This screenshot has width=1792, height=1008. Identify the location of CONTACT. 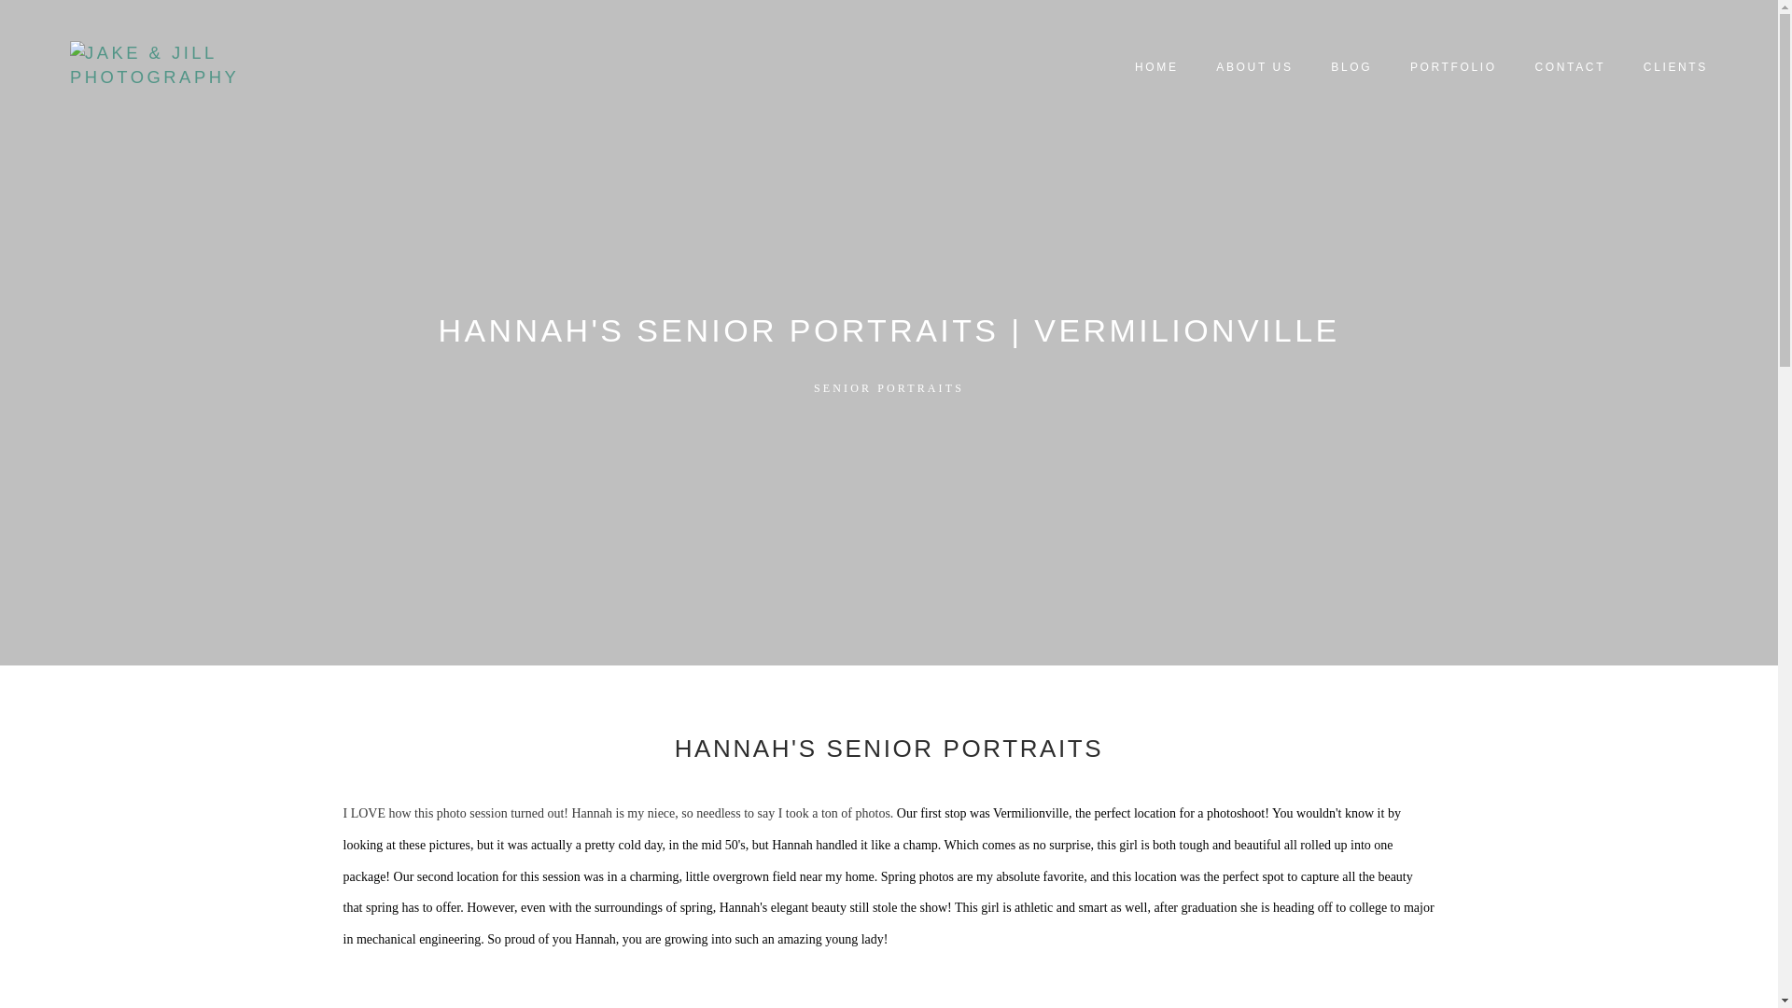
(1570, 67).